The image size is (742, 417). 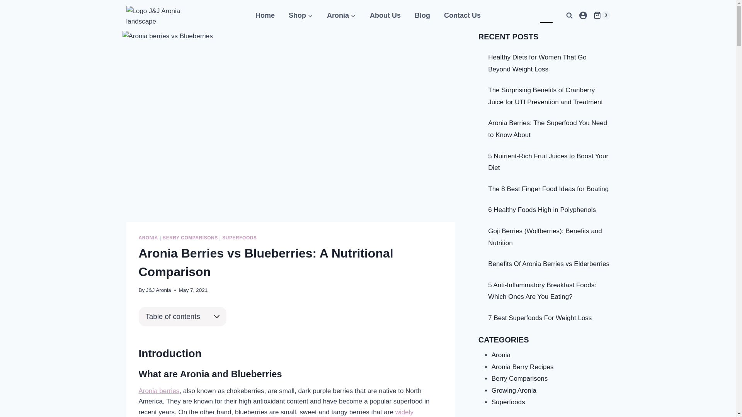 I want to click on SUPERFOODS, so click(x=240, y=238).